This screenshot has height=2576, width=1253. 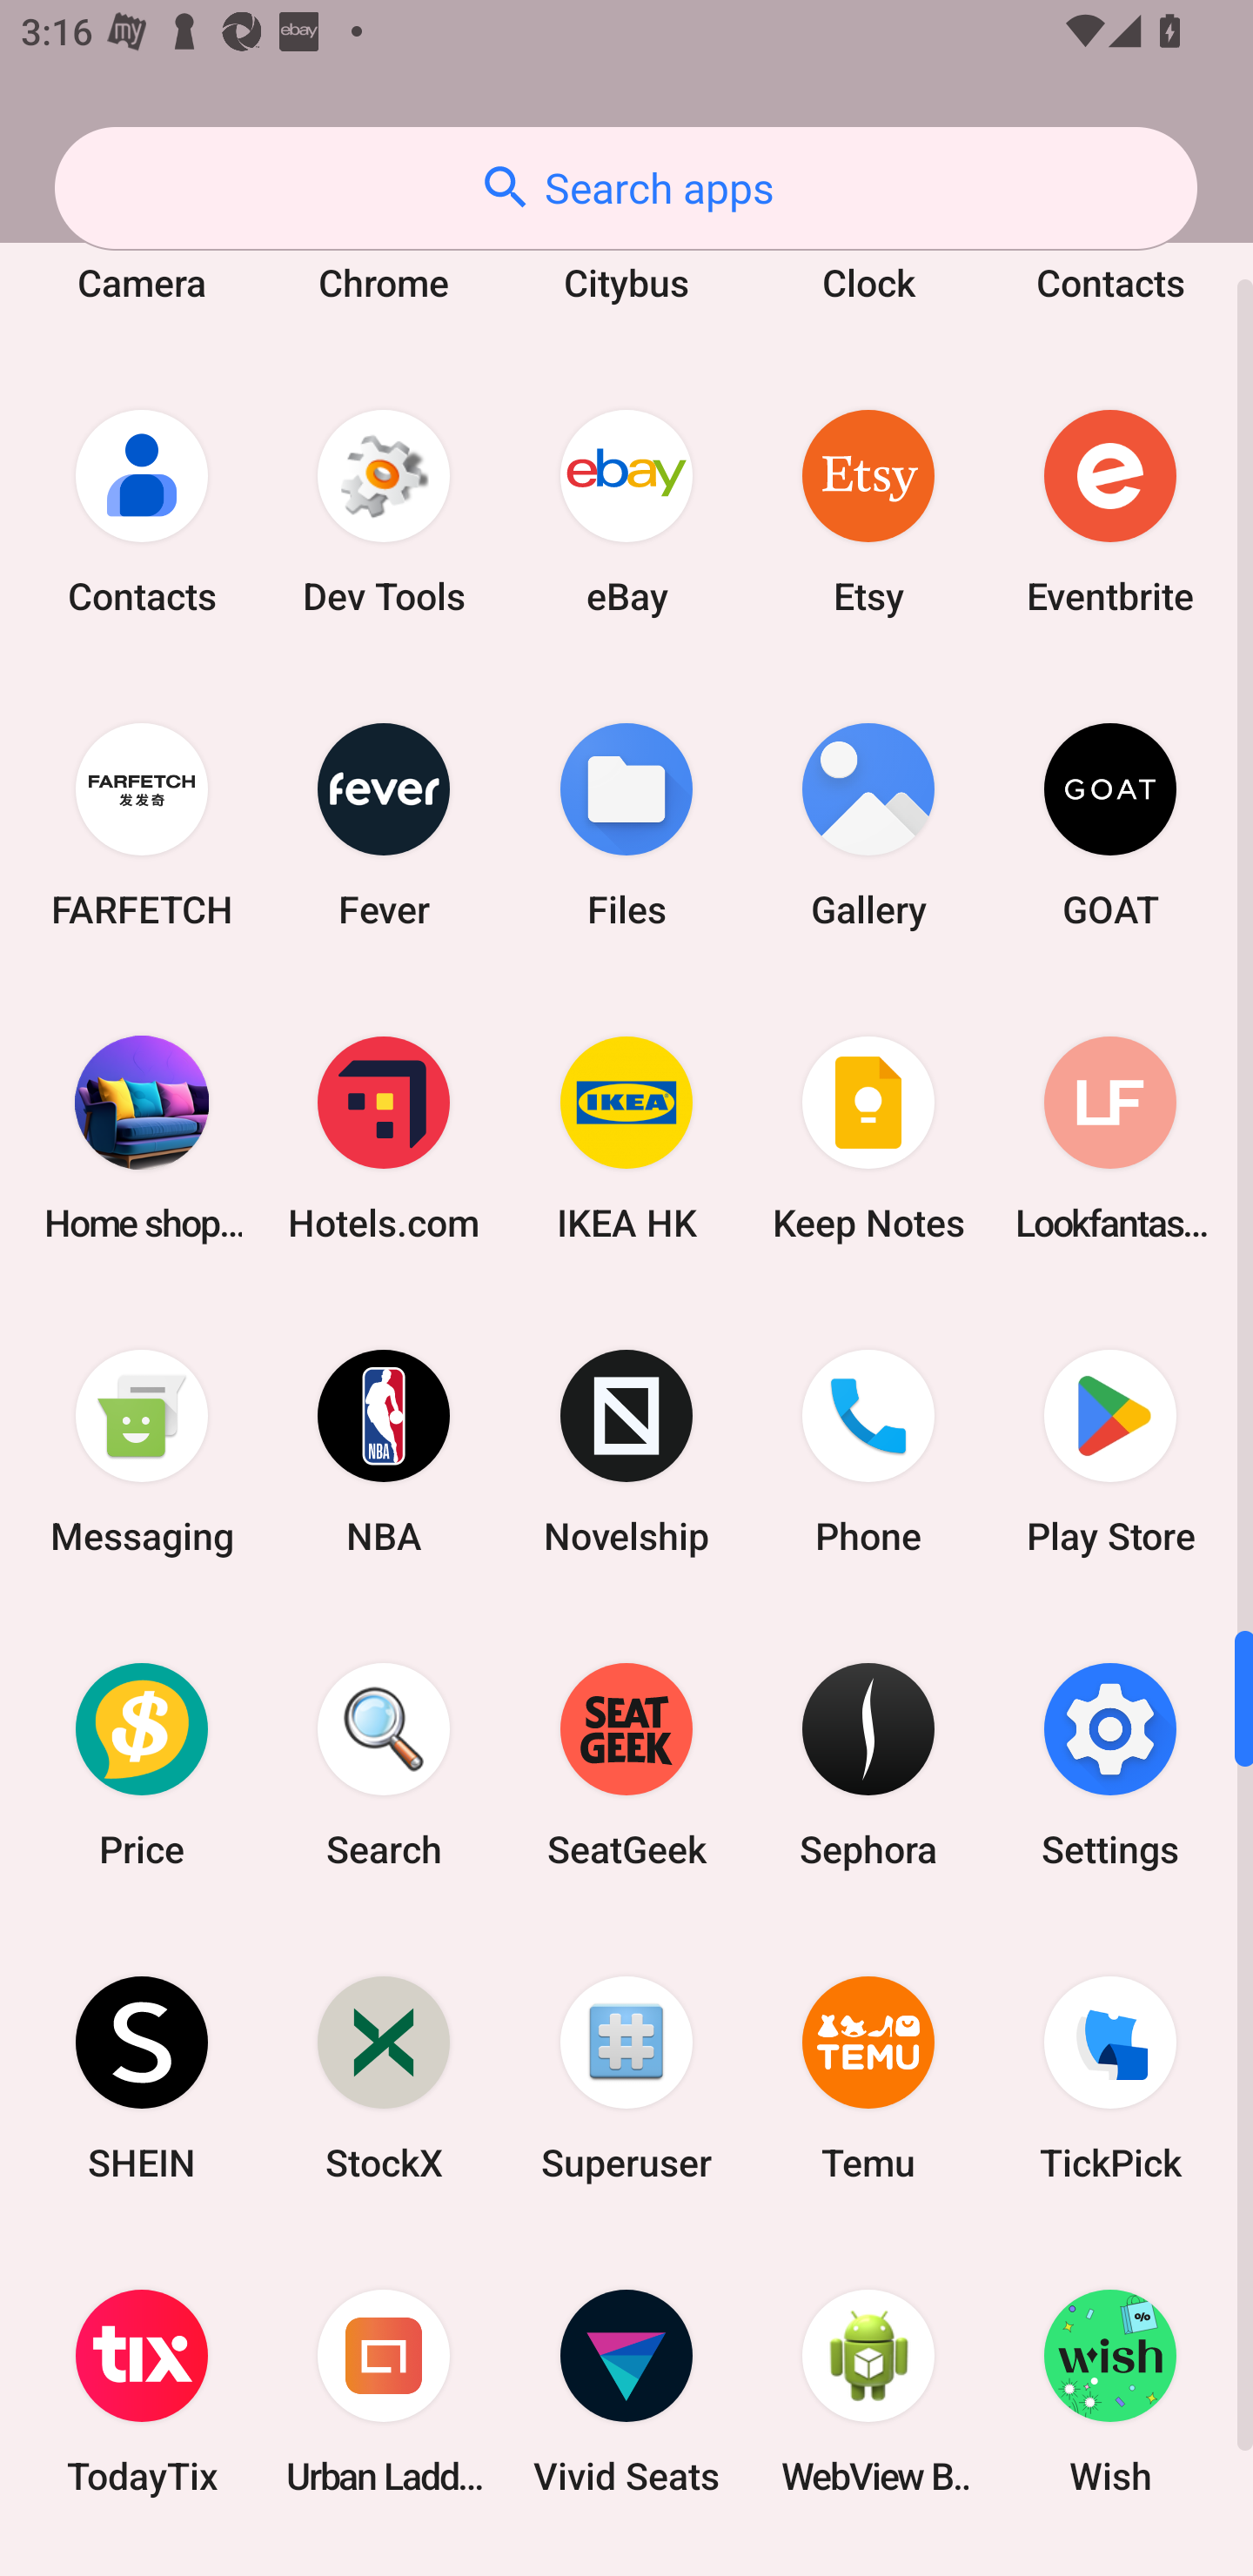 What do you see at coordinates (142, 1765) in the screenshot?
I see `Price` at bounding box center [142, 1765].